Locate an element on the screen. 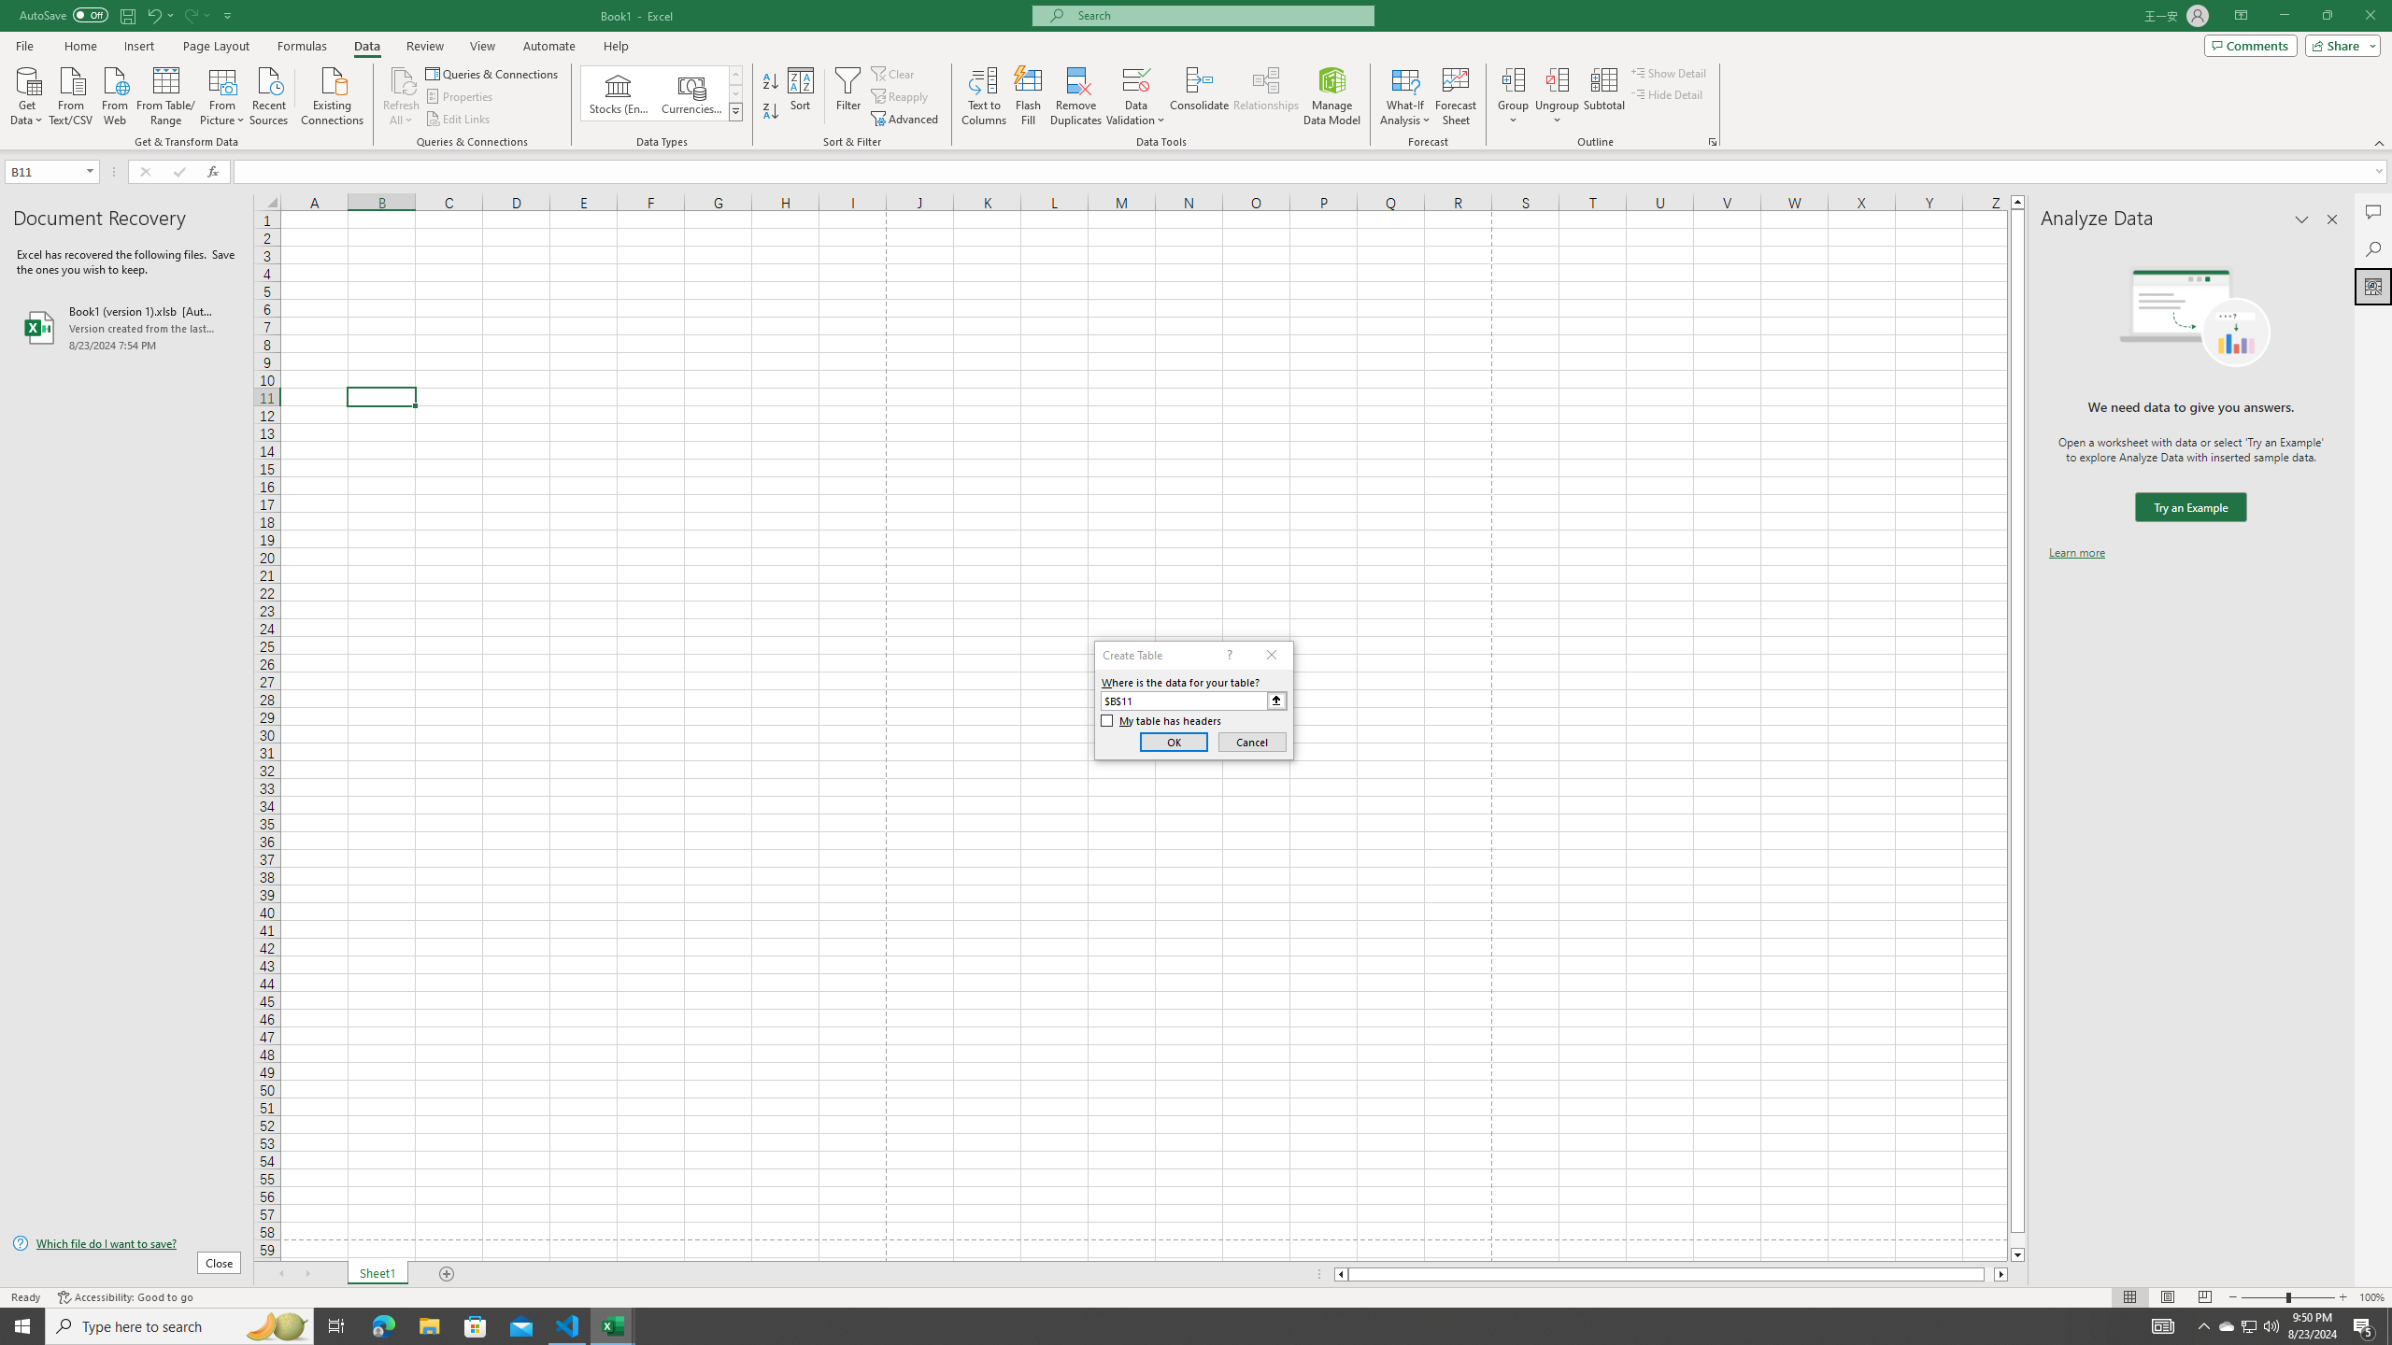  Hide Detail is located at coordinates (1667, 93).